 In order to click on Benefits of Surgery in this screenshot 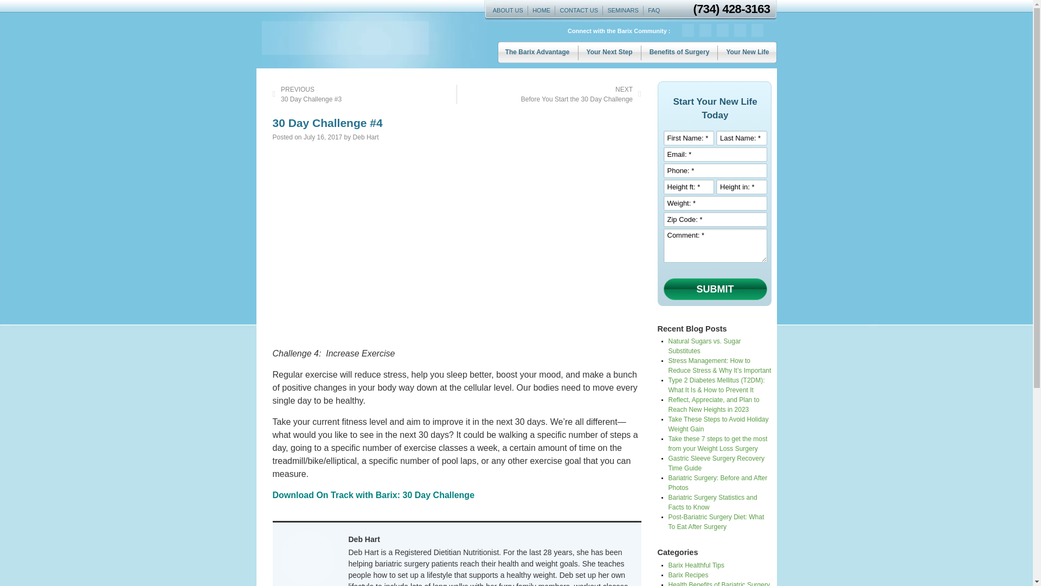, I will do `click(679, 52)`.